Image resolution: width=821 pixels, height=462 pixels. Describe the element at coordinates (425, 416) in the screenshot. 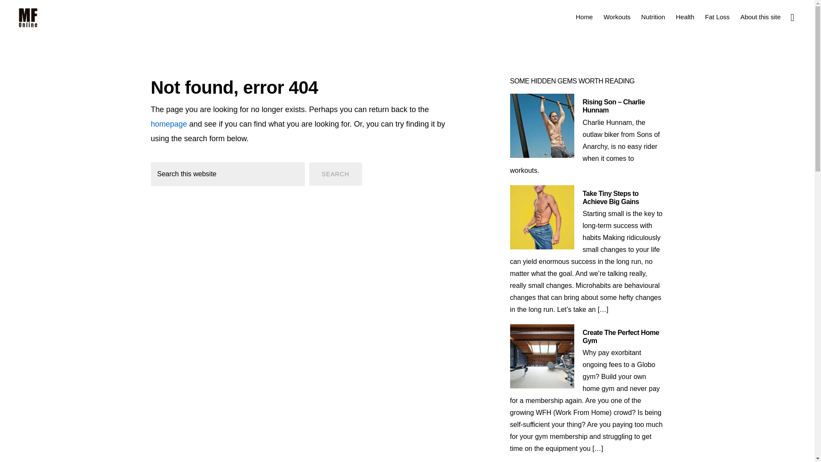

I see `Contact Media Pty Ltd` at that location.